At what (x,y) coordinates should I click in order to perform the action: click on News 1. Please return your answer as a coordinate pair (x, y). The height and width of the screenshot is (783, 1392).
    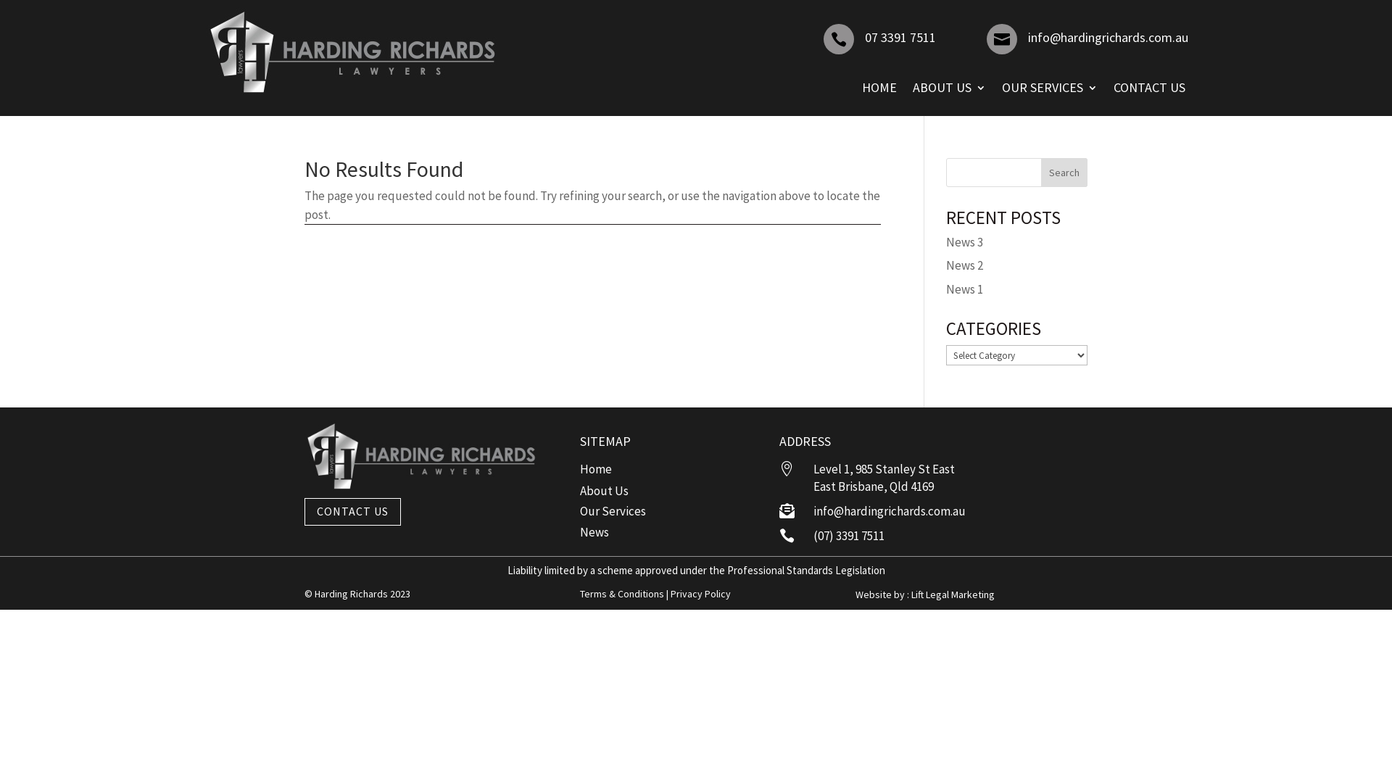
    Looking at the image, I should click on (964, 289).